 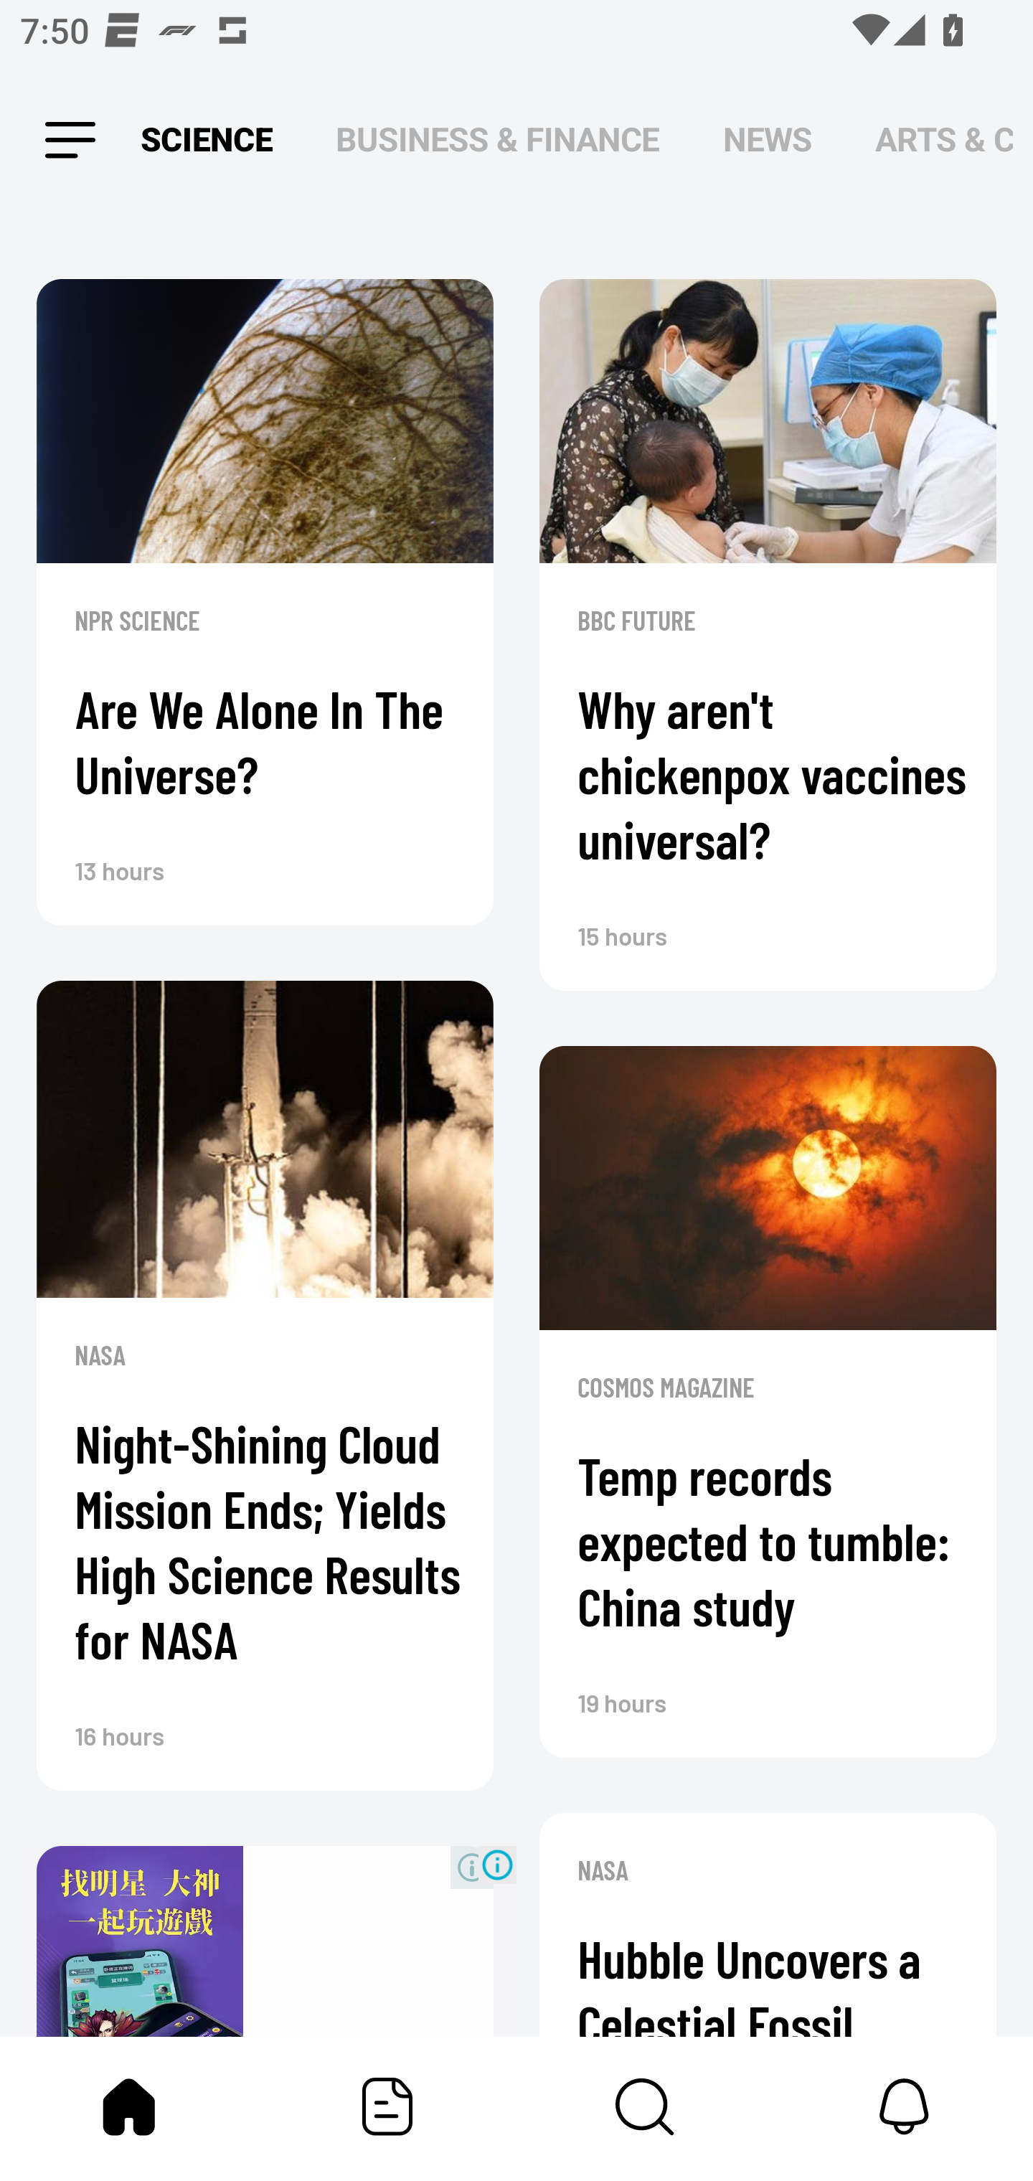 I want to click on BUSINESS & FINANCE, so click(x=498, y=141).